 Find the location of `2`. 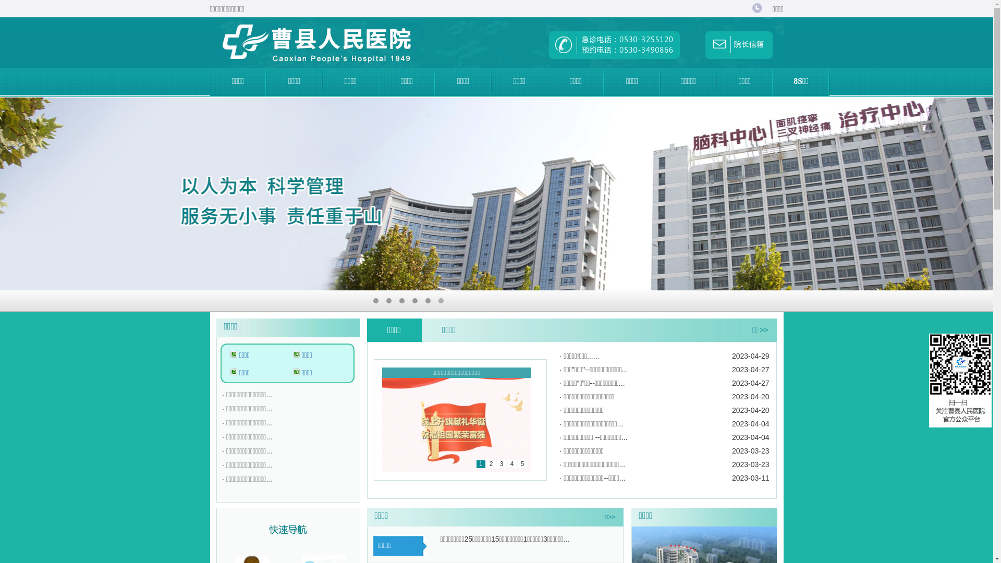

2 is located at coordinates (389, 301).